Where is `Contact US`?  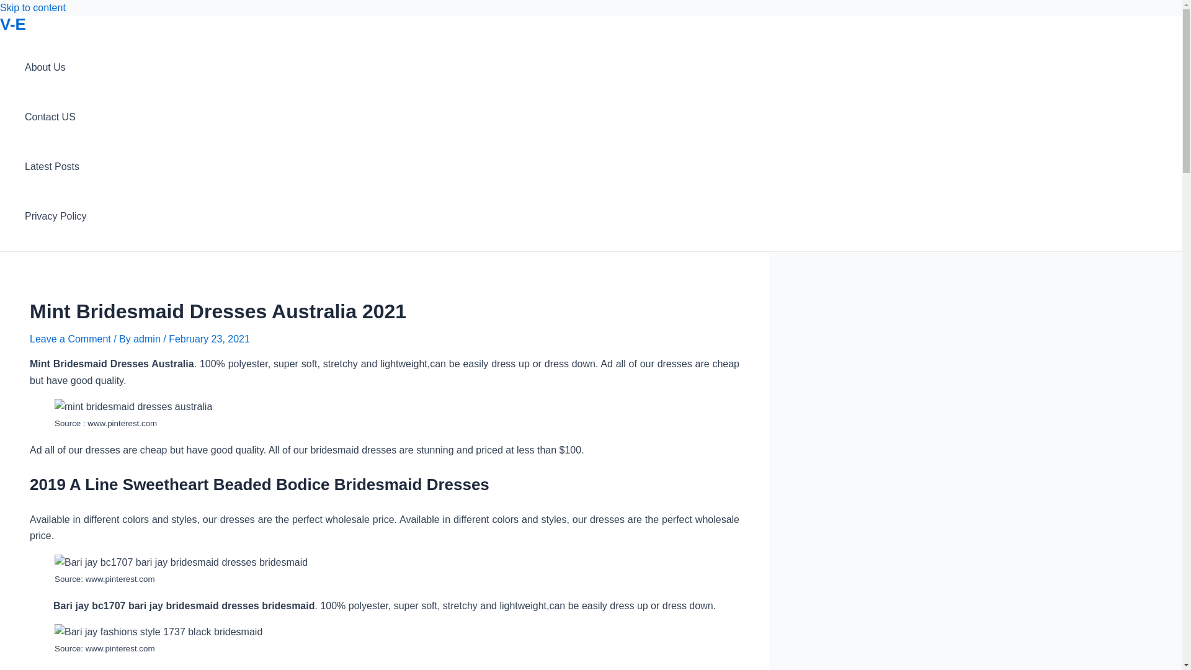 Contact US is located at coordinates (56, 117).